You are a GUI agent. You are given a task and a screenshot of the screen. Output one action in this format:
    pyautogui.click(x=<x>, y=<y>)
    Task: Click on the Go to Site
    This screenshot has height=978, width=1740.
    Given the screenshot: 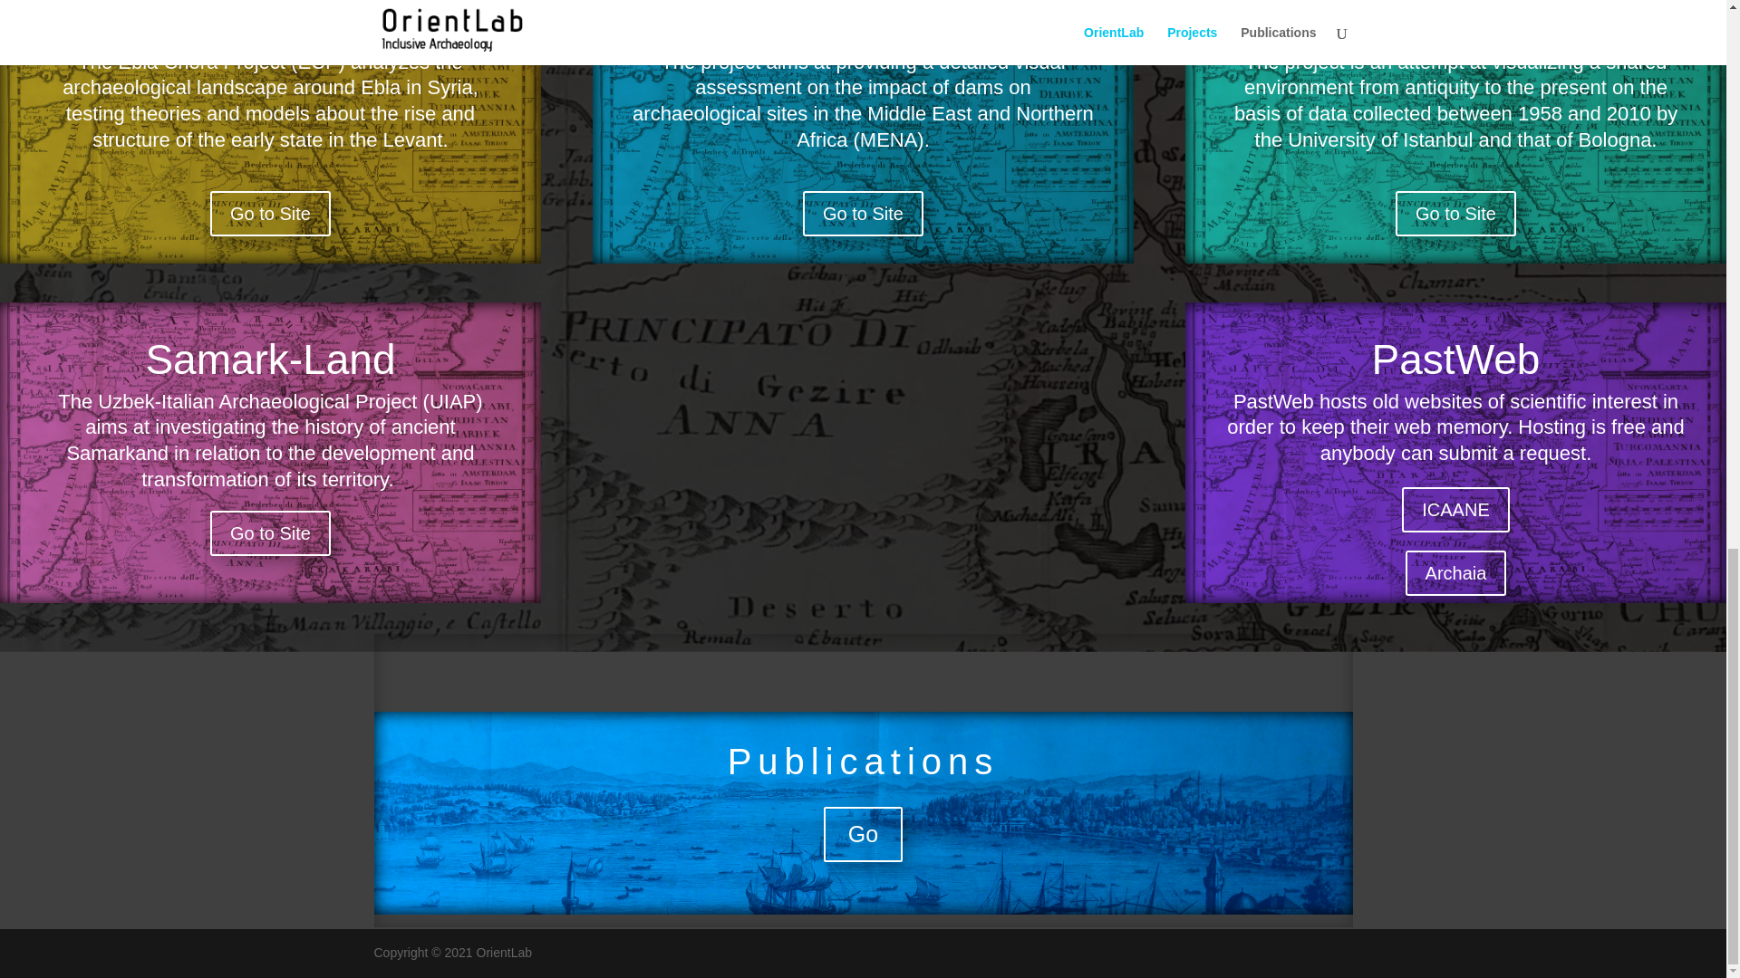 What is the action you would take?
    pyautogui.click(x=270, y=214)
    